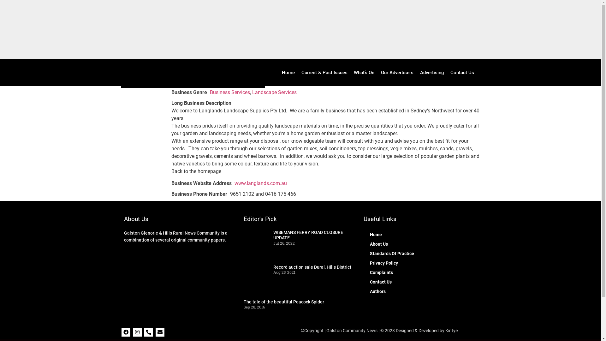 The image size is (606, 341). Describe the element at coordinates (144, 93) in the screenshot. I see `Langlands Landscaping Supplies` at that location.